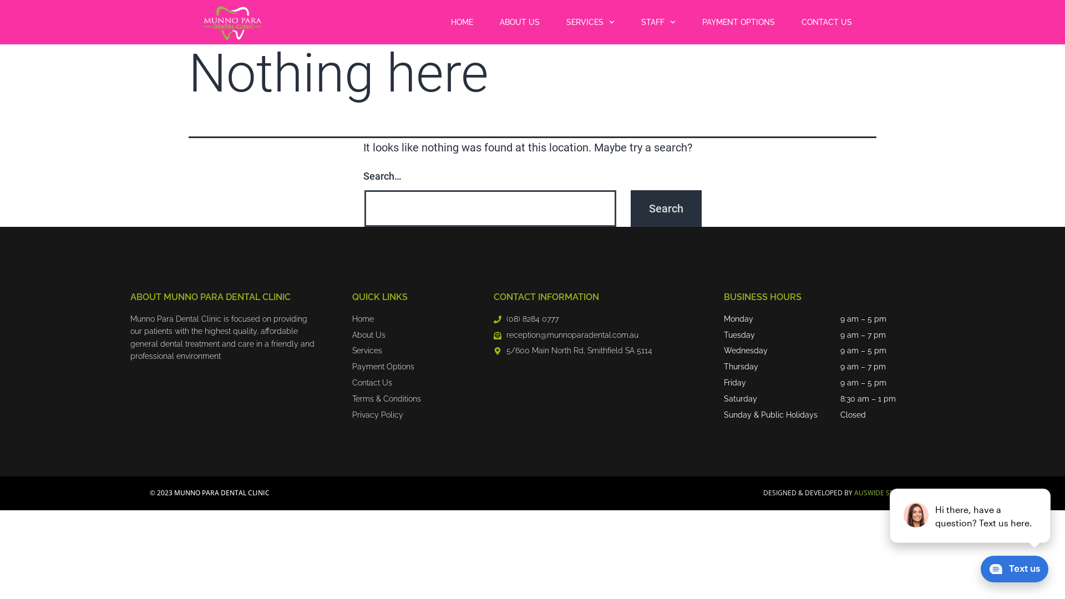 The height and width of the screenshot is (599, 1065). What do you see at coordinates (590, 22) in the screenshot?
I see `SERVICES` at bounding box center [590, 22].